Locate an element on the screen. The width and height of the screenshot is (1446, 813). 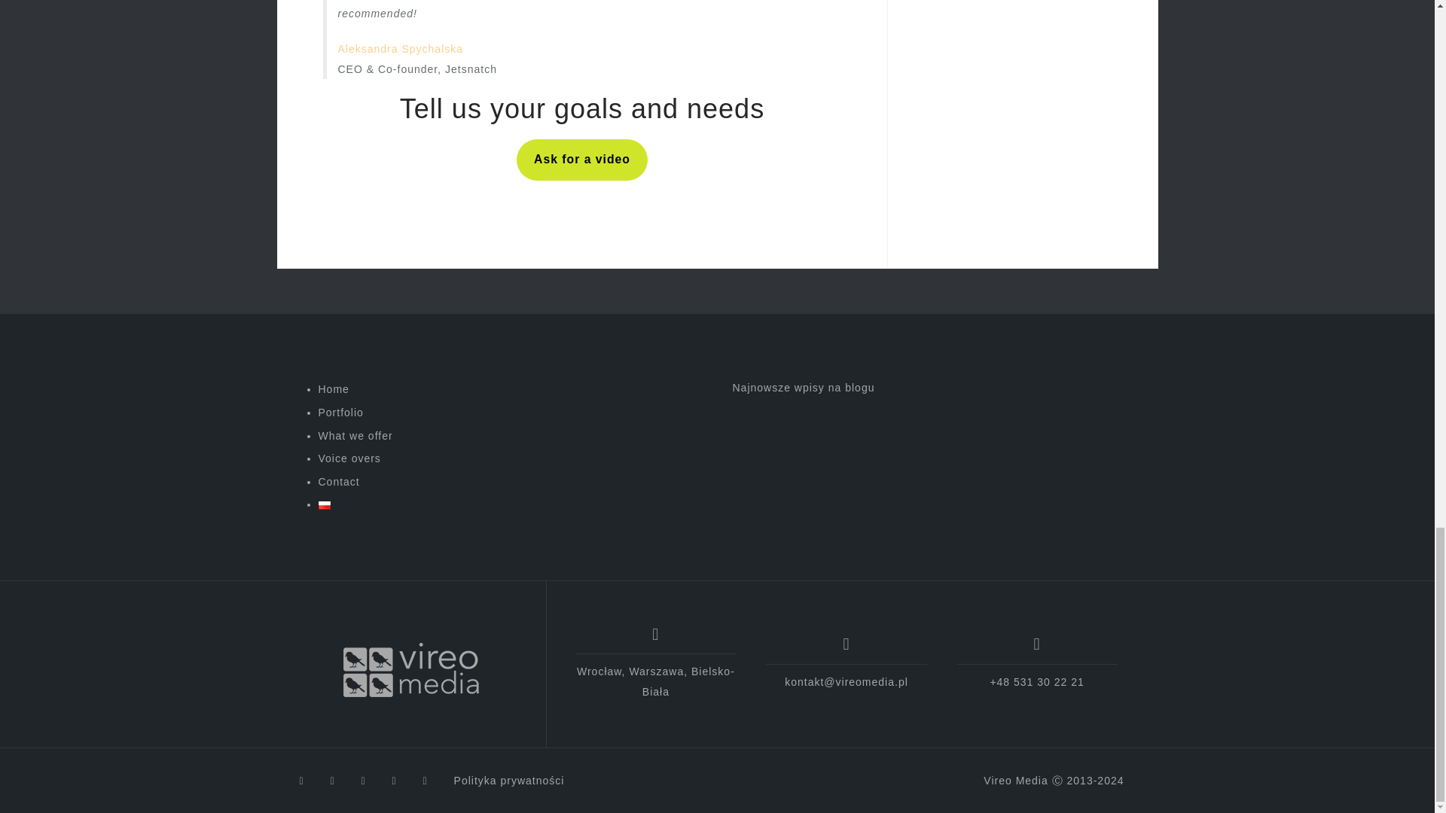
What we offer is located at coordinates (355, 436).